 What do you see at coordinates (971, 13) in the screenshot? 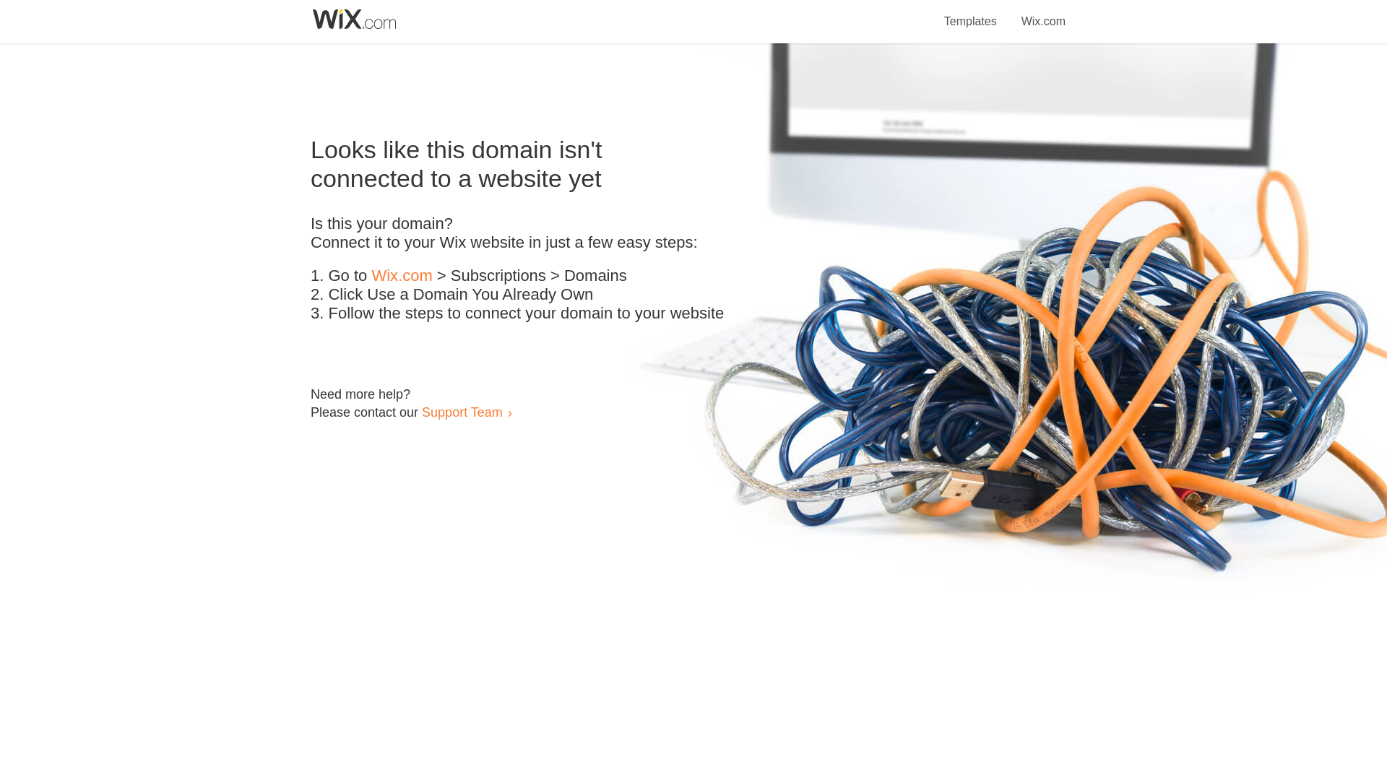
I see `Templates` at bounding box center [971, 13].